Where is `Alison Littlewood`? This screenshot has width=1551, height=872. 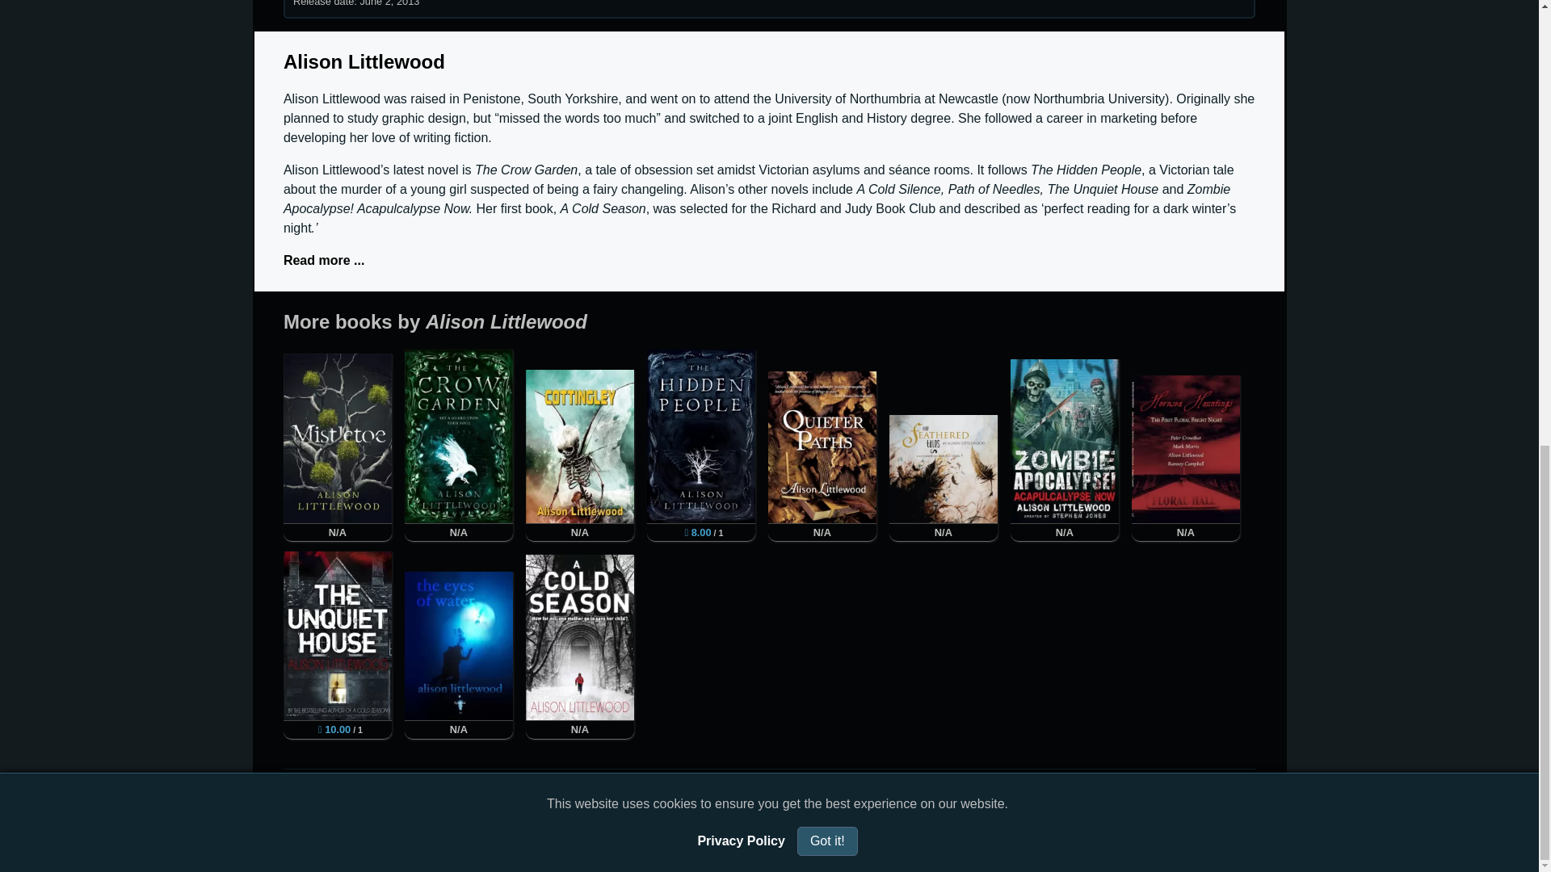 Alison Littlewood is located at coordinates (364, 61).